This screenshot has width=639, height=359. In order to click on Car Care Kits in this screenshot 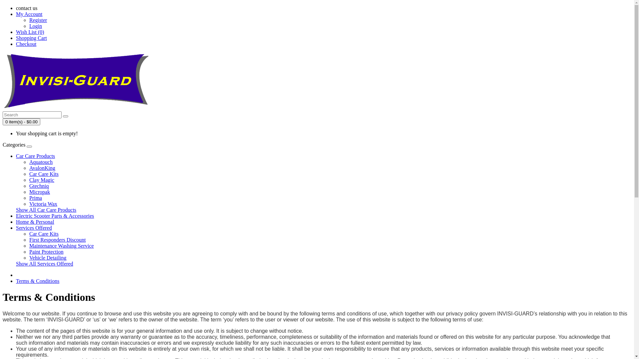, I will do `click(44, 234)`.